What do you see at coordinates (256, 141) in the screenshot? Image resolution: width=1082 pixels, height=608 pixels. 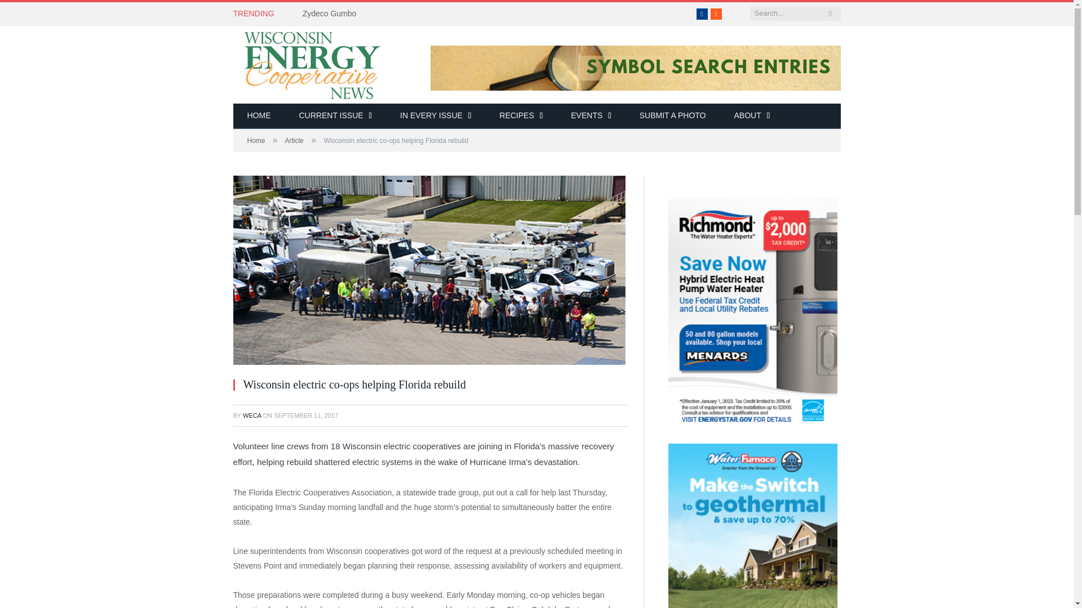 I see `Home` at bounding box center [256, 141].